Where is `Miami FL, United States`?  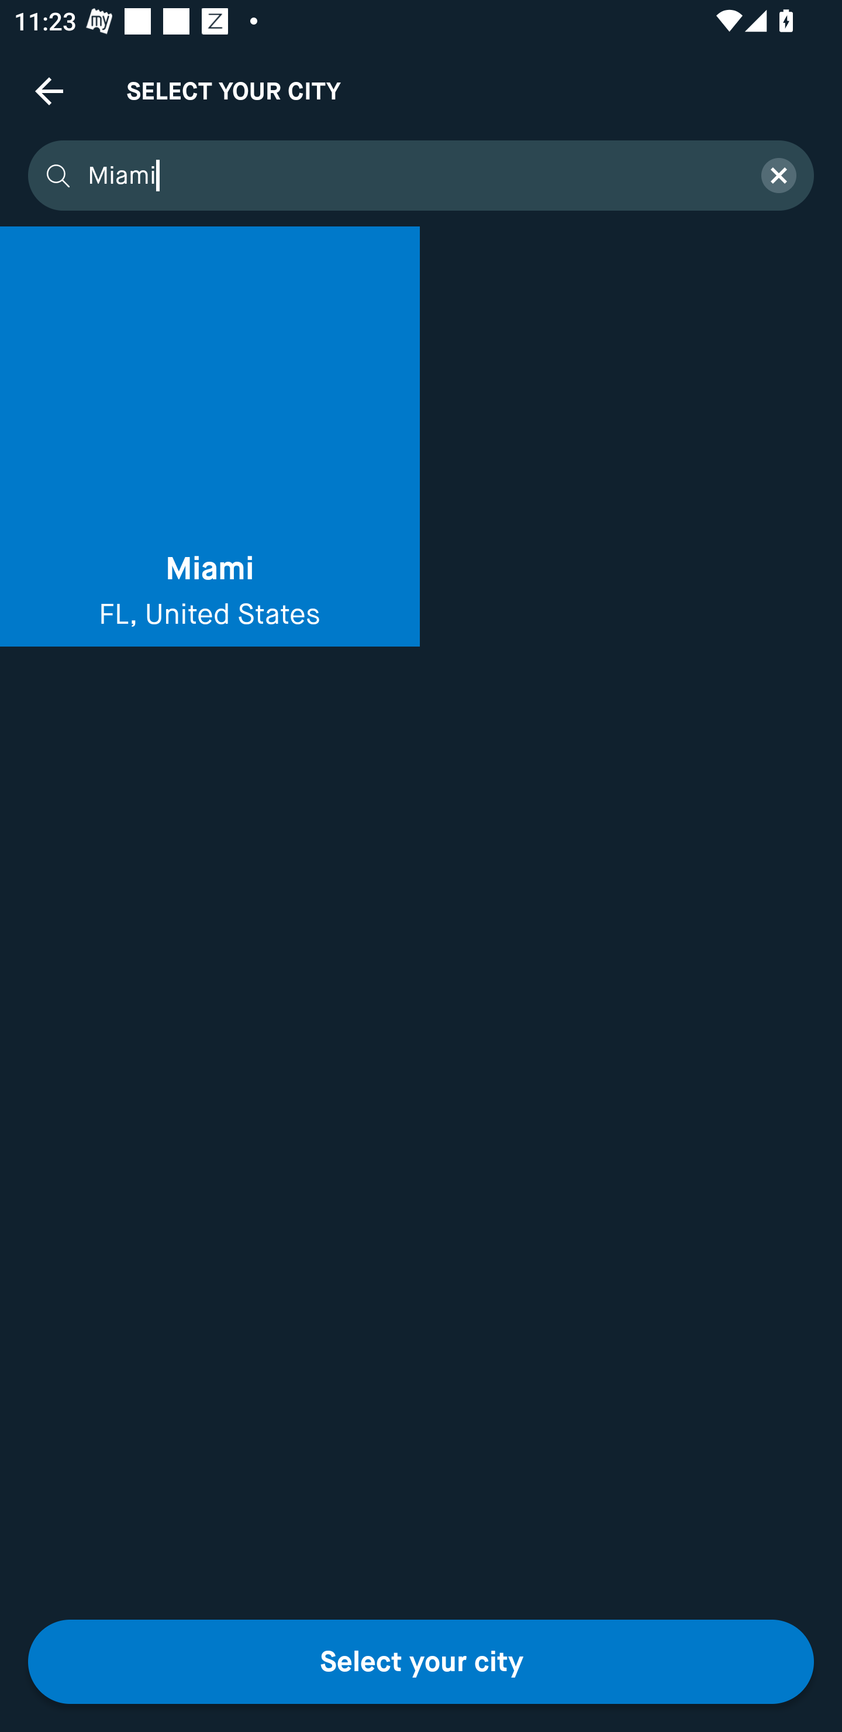 Miami FL, United States is located at coordinates (210, 437).